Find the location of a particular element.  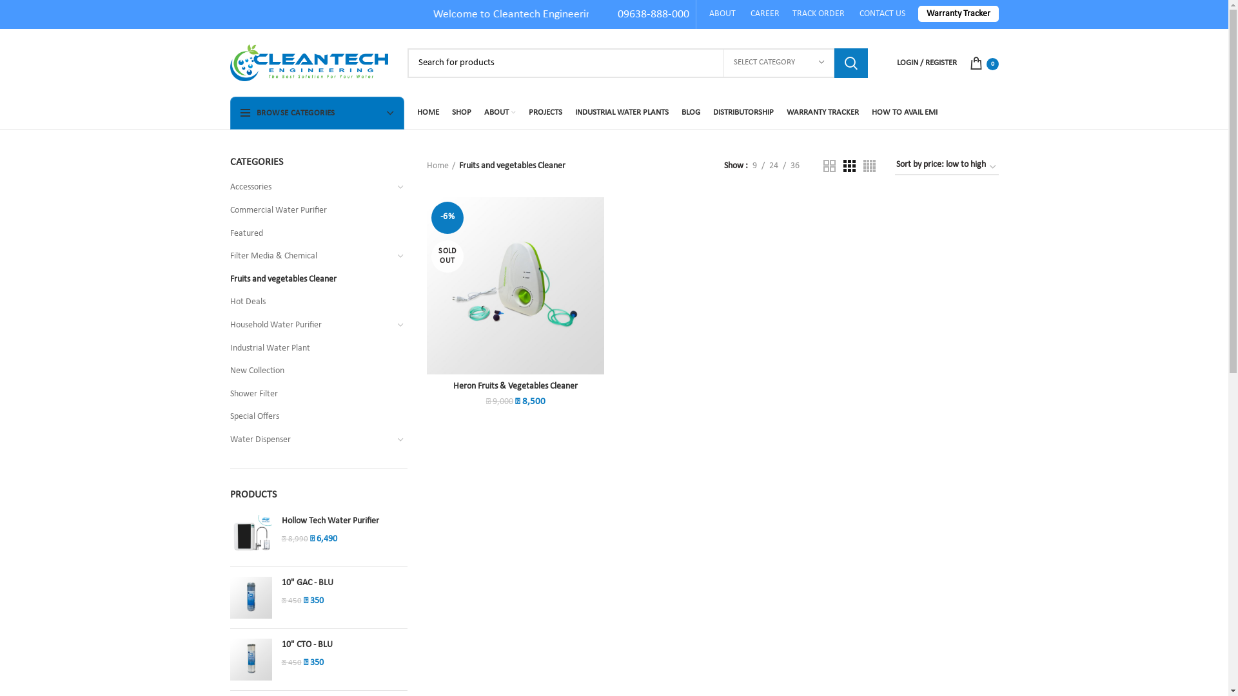

Water Dispenser is located at coordinates (311, 440).